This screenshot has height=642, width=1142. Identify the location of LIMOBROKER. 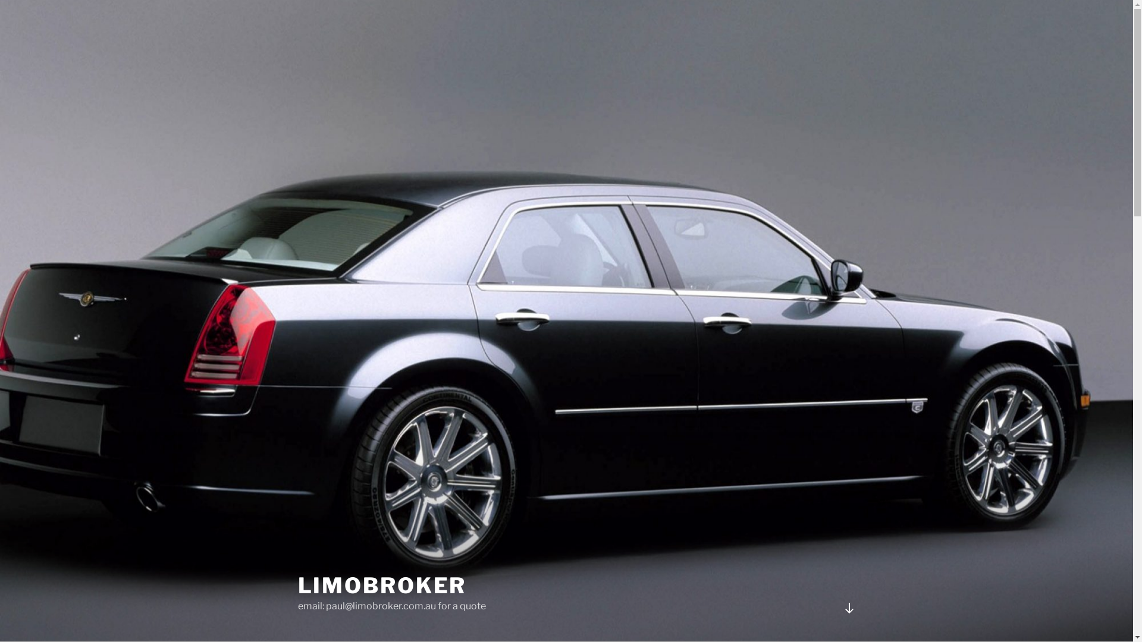
(382, 586).